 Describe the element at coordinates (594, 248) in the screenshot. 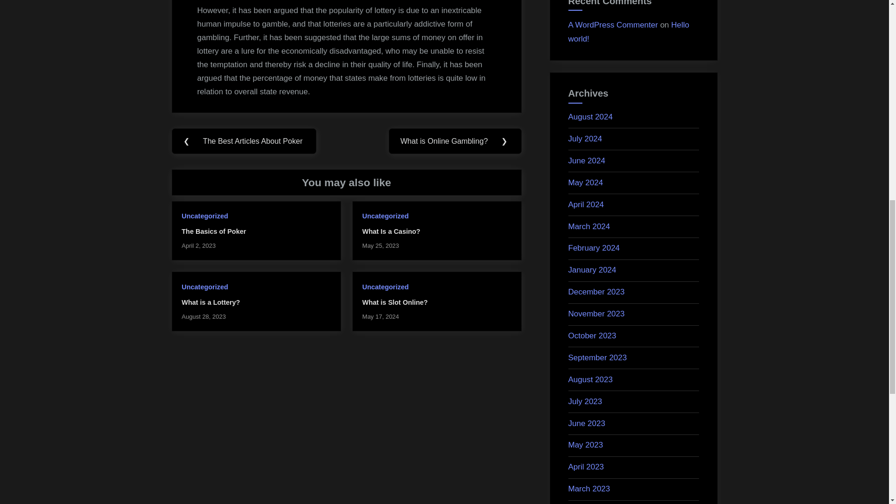

I see `February 2024` at that location.